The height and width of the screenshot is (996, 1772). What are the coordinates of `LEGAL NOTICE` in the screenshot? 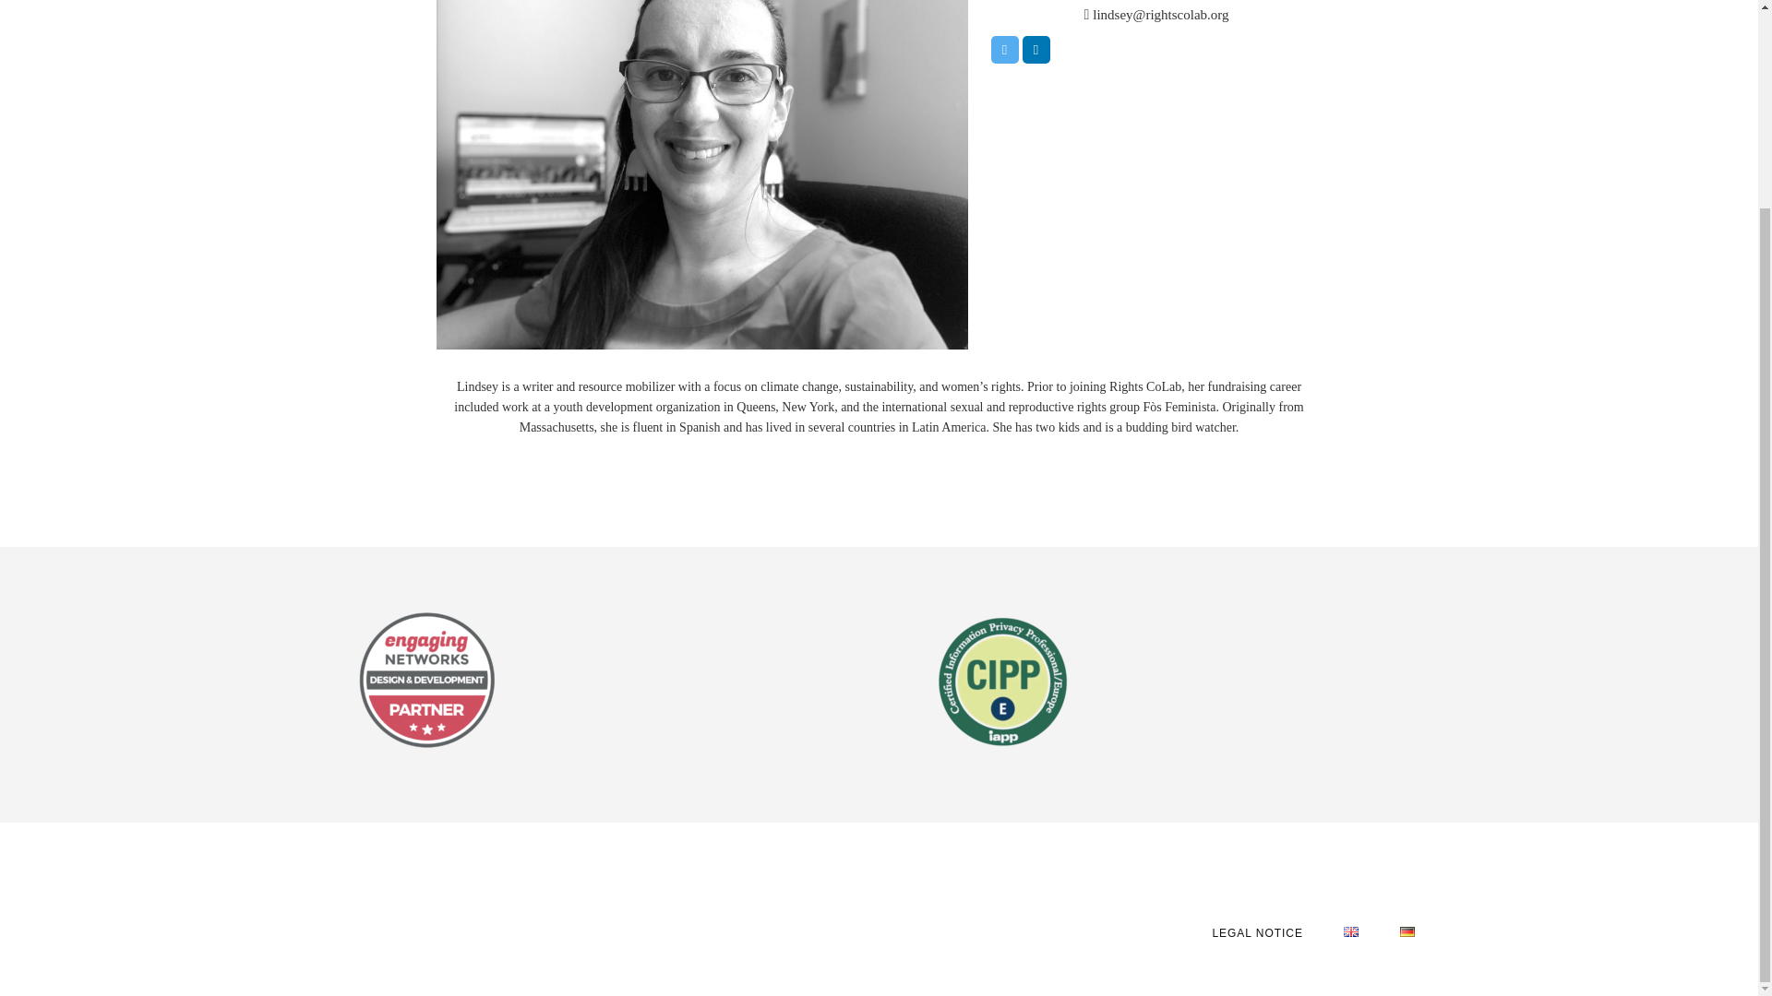 It's located at (1256, 933).